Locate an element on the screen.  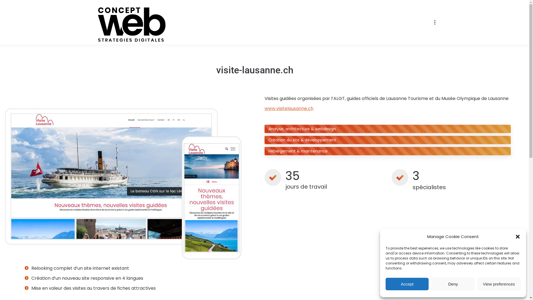
www.visitelausanne.ch is located at coordinates (289, 108).